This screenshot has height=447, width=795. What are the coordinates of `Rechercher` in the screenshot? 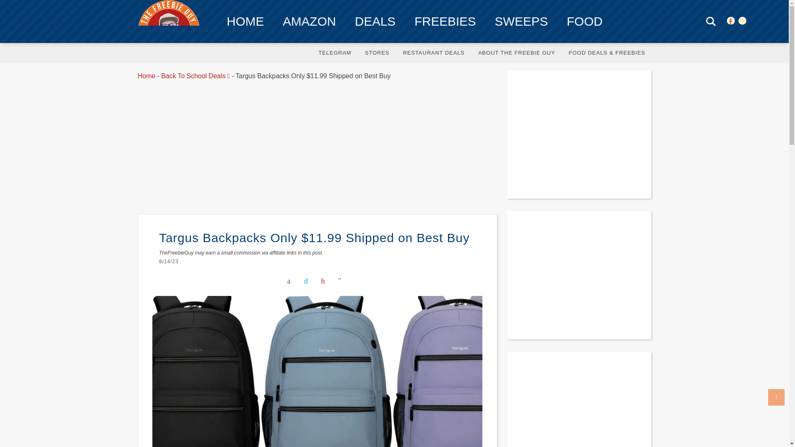 It's located at (710, 21).